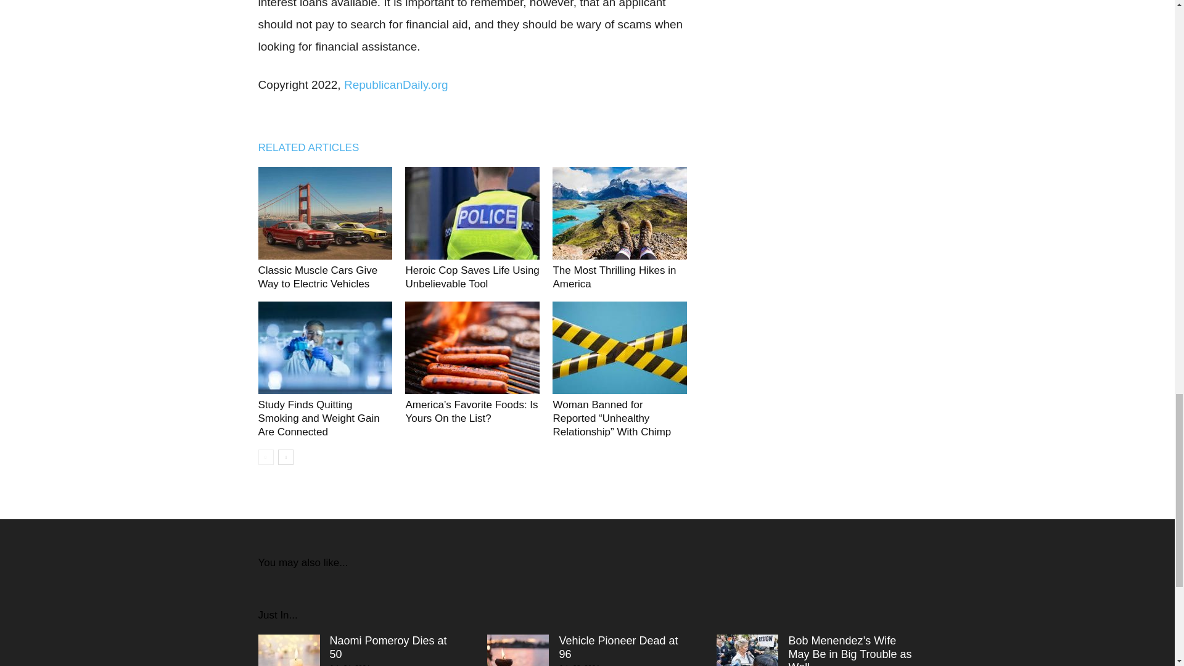 This screenshot has height=666, width=1184. I want to click on Study Finds Quitting Smoking and Weight Gain Are Connected, so click(318, 418).